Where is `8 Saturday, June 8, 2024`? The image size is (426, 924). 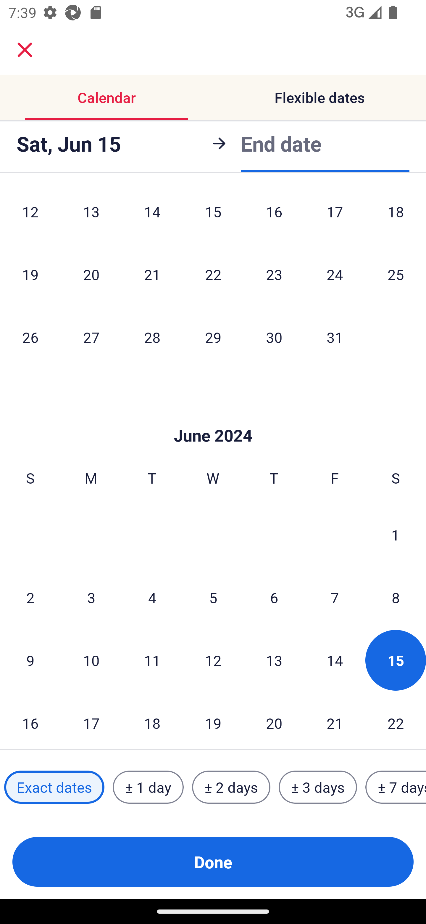
8 Saturday, June 8, 2024 is located at coordinates (396, 597).